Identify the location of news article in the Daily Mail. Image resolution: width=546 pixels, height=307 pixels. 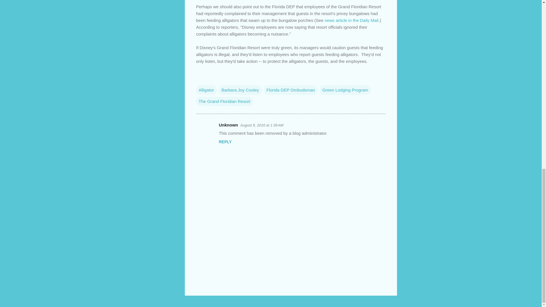
(351, 20).